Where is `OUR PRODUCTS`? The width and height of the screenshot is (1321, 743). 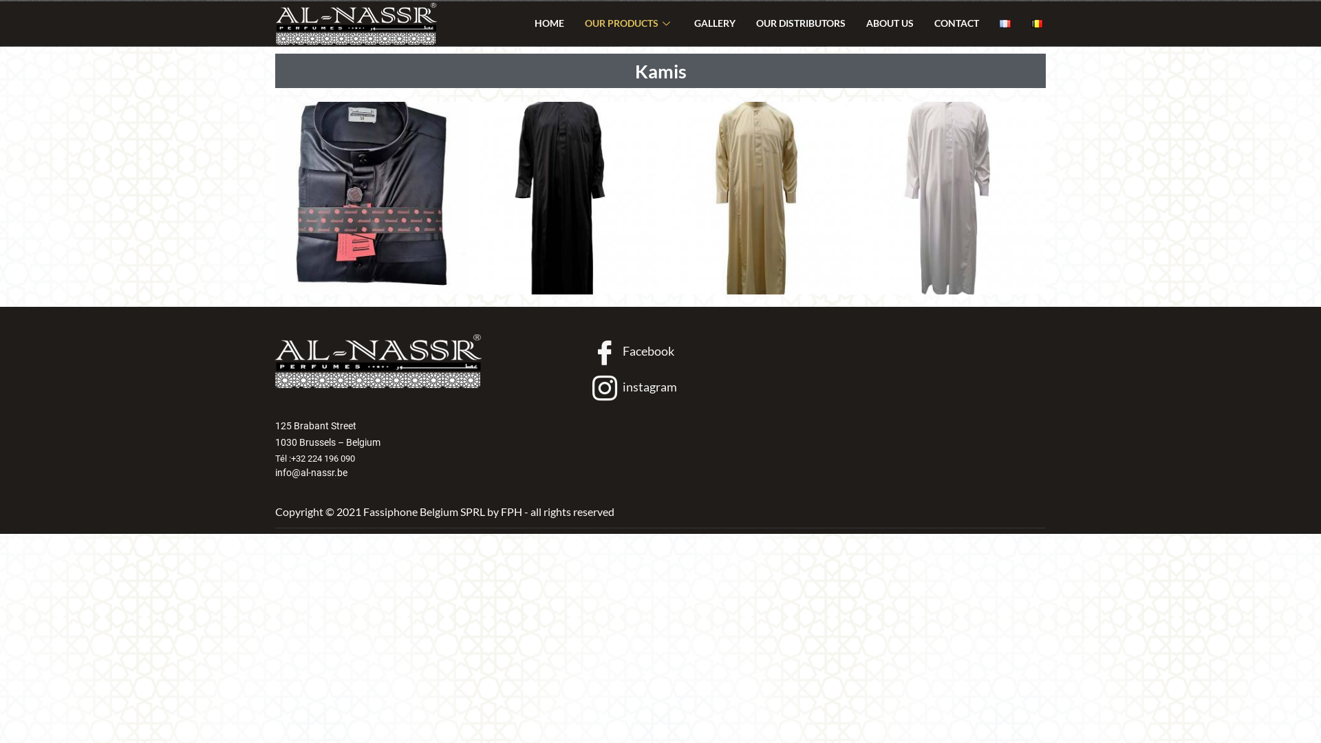 OUR PRODUCTS is located at coordinates (629, 23).